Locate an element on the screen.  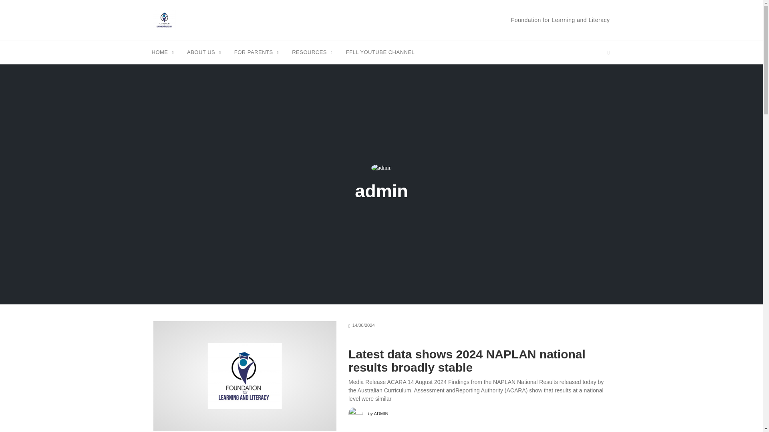
RESOURCES is located at coordinates (312, 52).